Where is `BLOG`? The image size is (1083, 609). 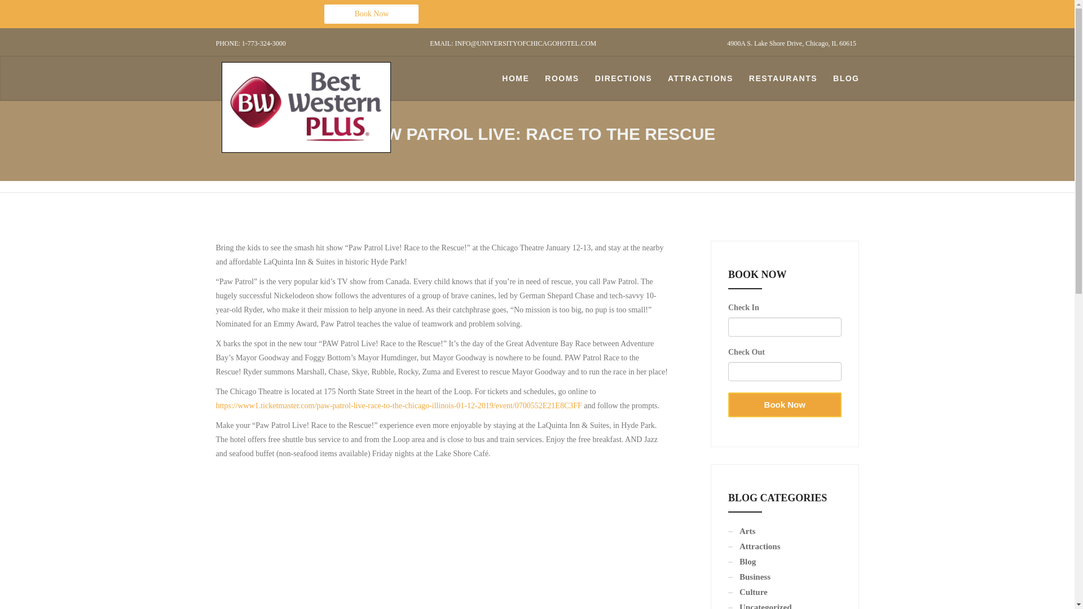 BLOG is located at coordinates (846, 78).